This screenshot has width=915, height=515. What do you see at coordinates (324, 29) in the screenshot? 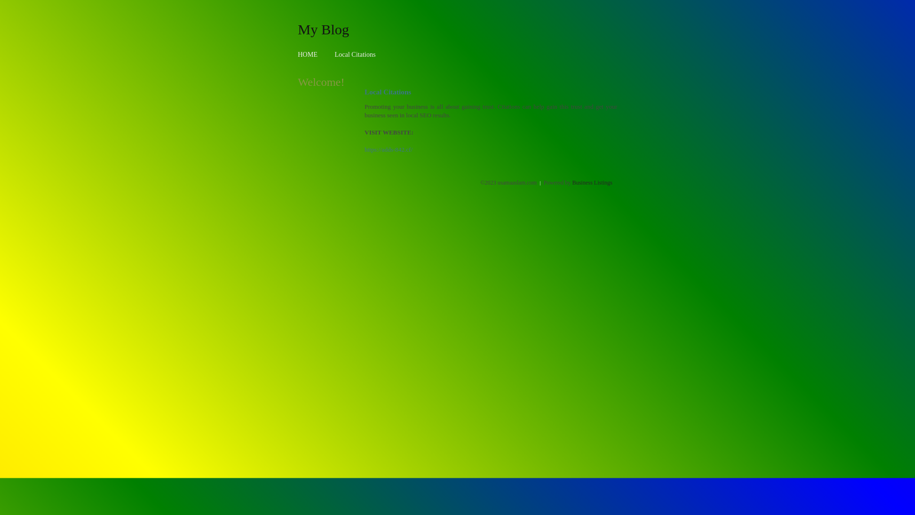
I see `My Blog` at bounding box center [324, 29].